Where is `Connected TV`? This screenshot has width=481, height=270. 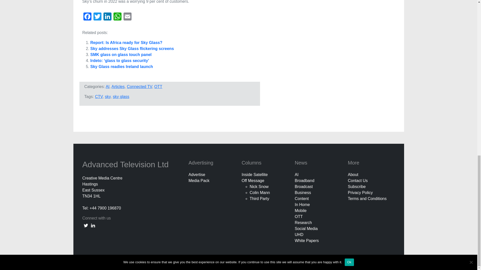 Connected TV is located at coordinates (139, 86).